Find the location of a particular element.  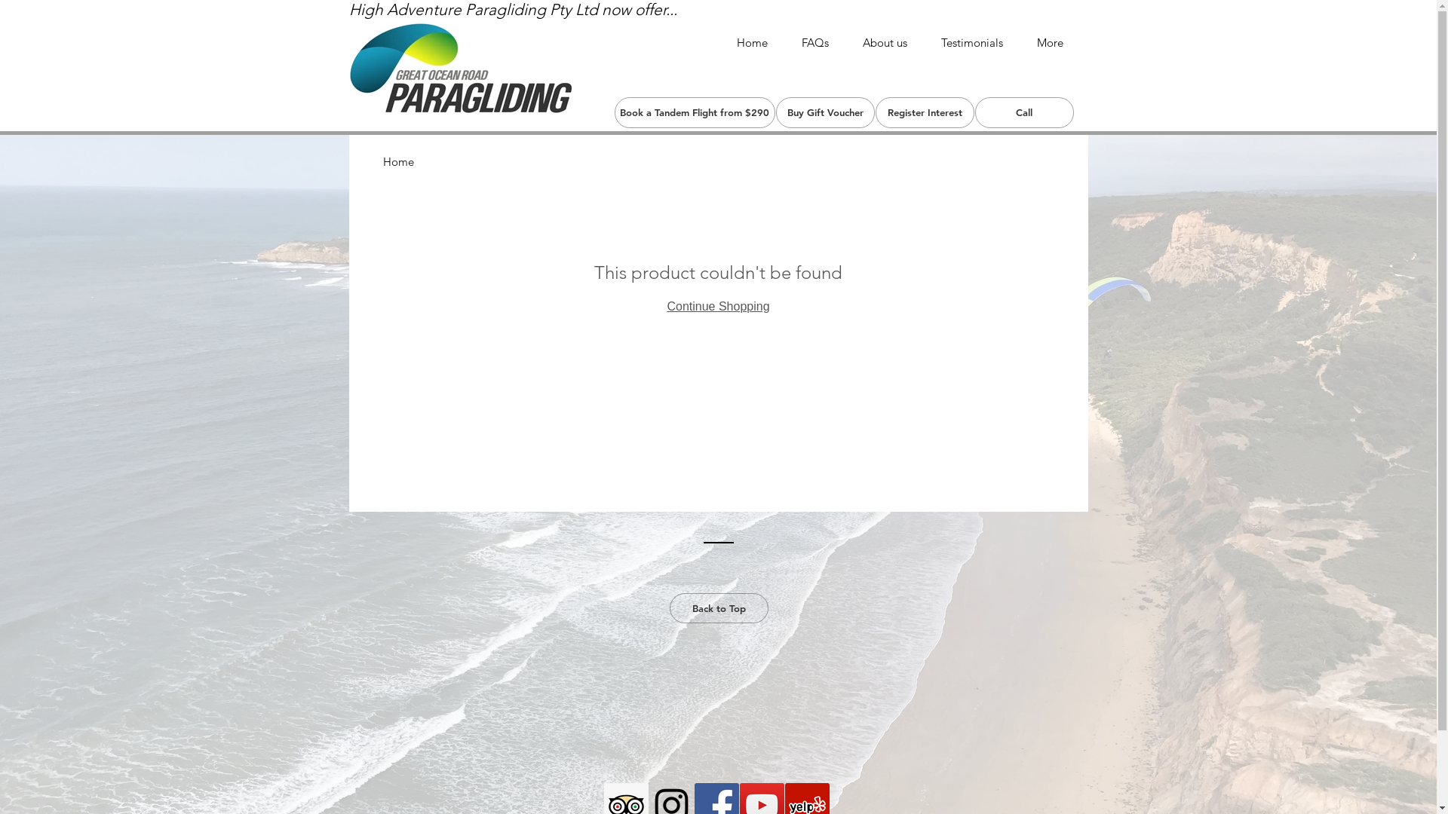

High Adventure Paragliding Pty Ltd now offer... is located at coordinates (513, 9).